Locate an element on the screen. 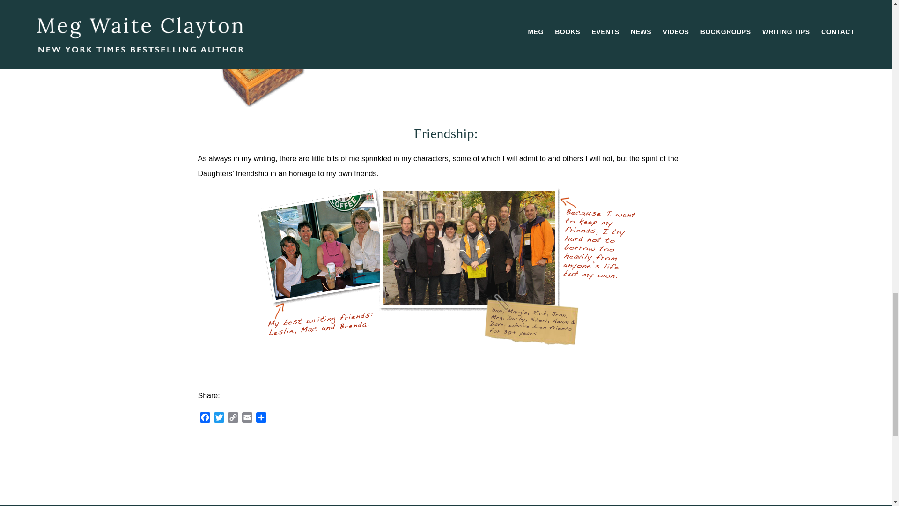 The width and height of the screenshot is (899, 506). Twitter is located at coordinates (218, 419).